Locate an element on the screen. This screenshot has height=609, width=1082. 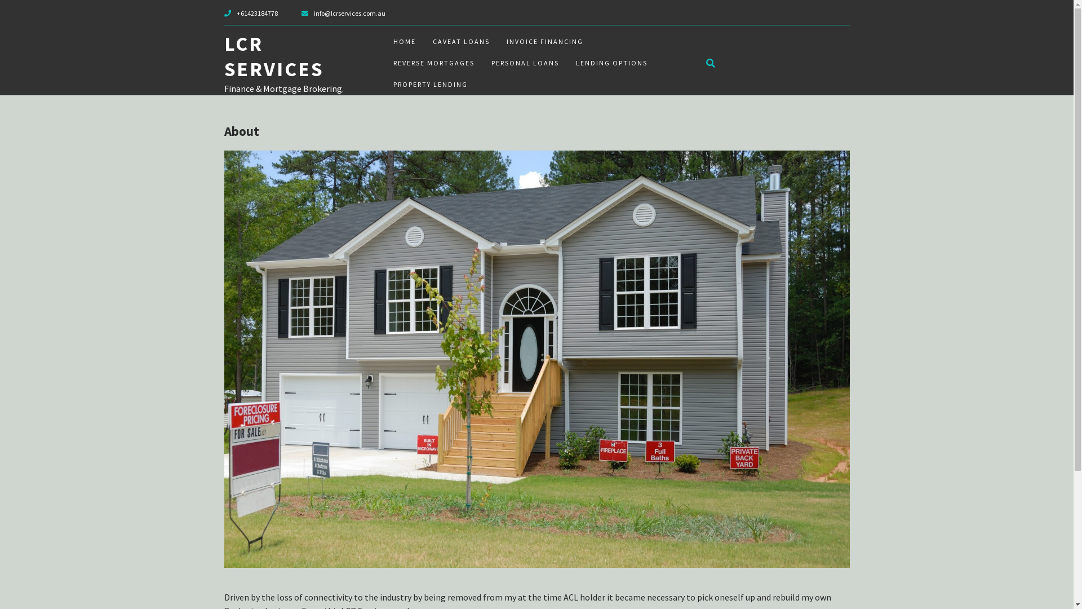
REVERSE MORTGAGES is located at coordinates (433, 63).